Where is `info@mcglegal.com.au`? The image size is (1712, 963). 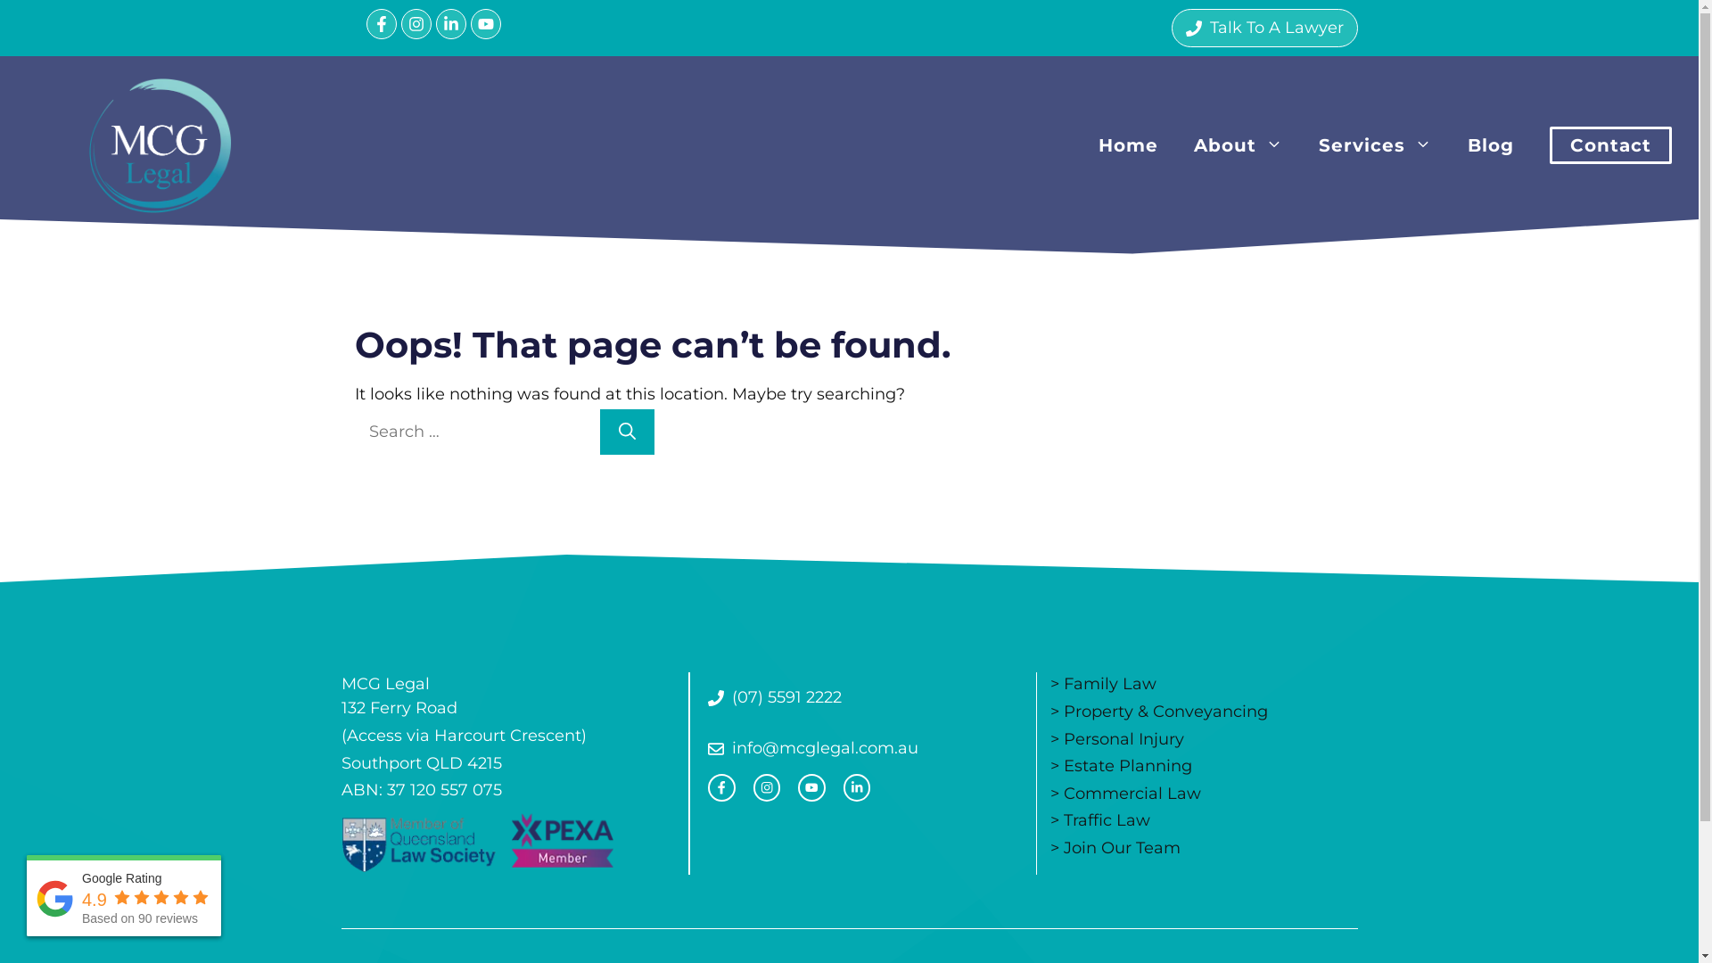 info@mcglegal.com.au is located at coordinates (813, 749).